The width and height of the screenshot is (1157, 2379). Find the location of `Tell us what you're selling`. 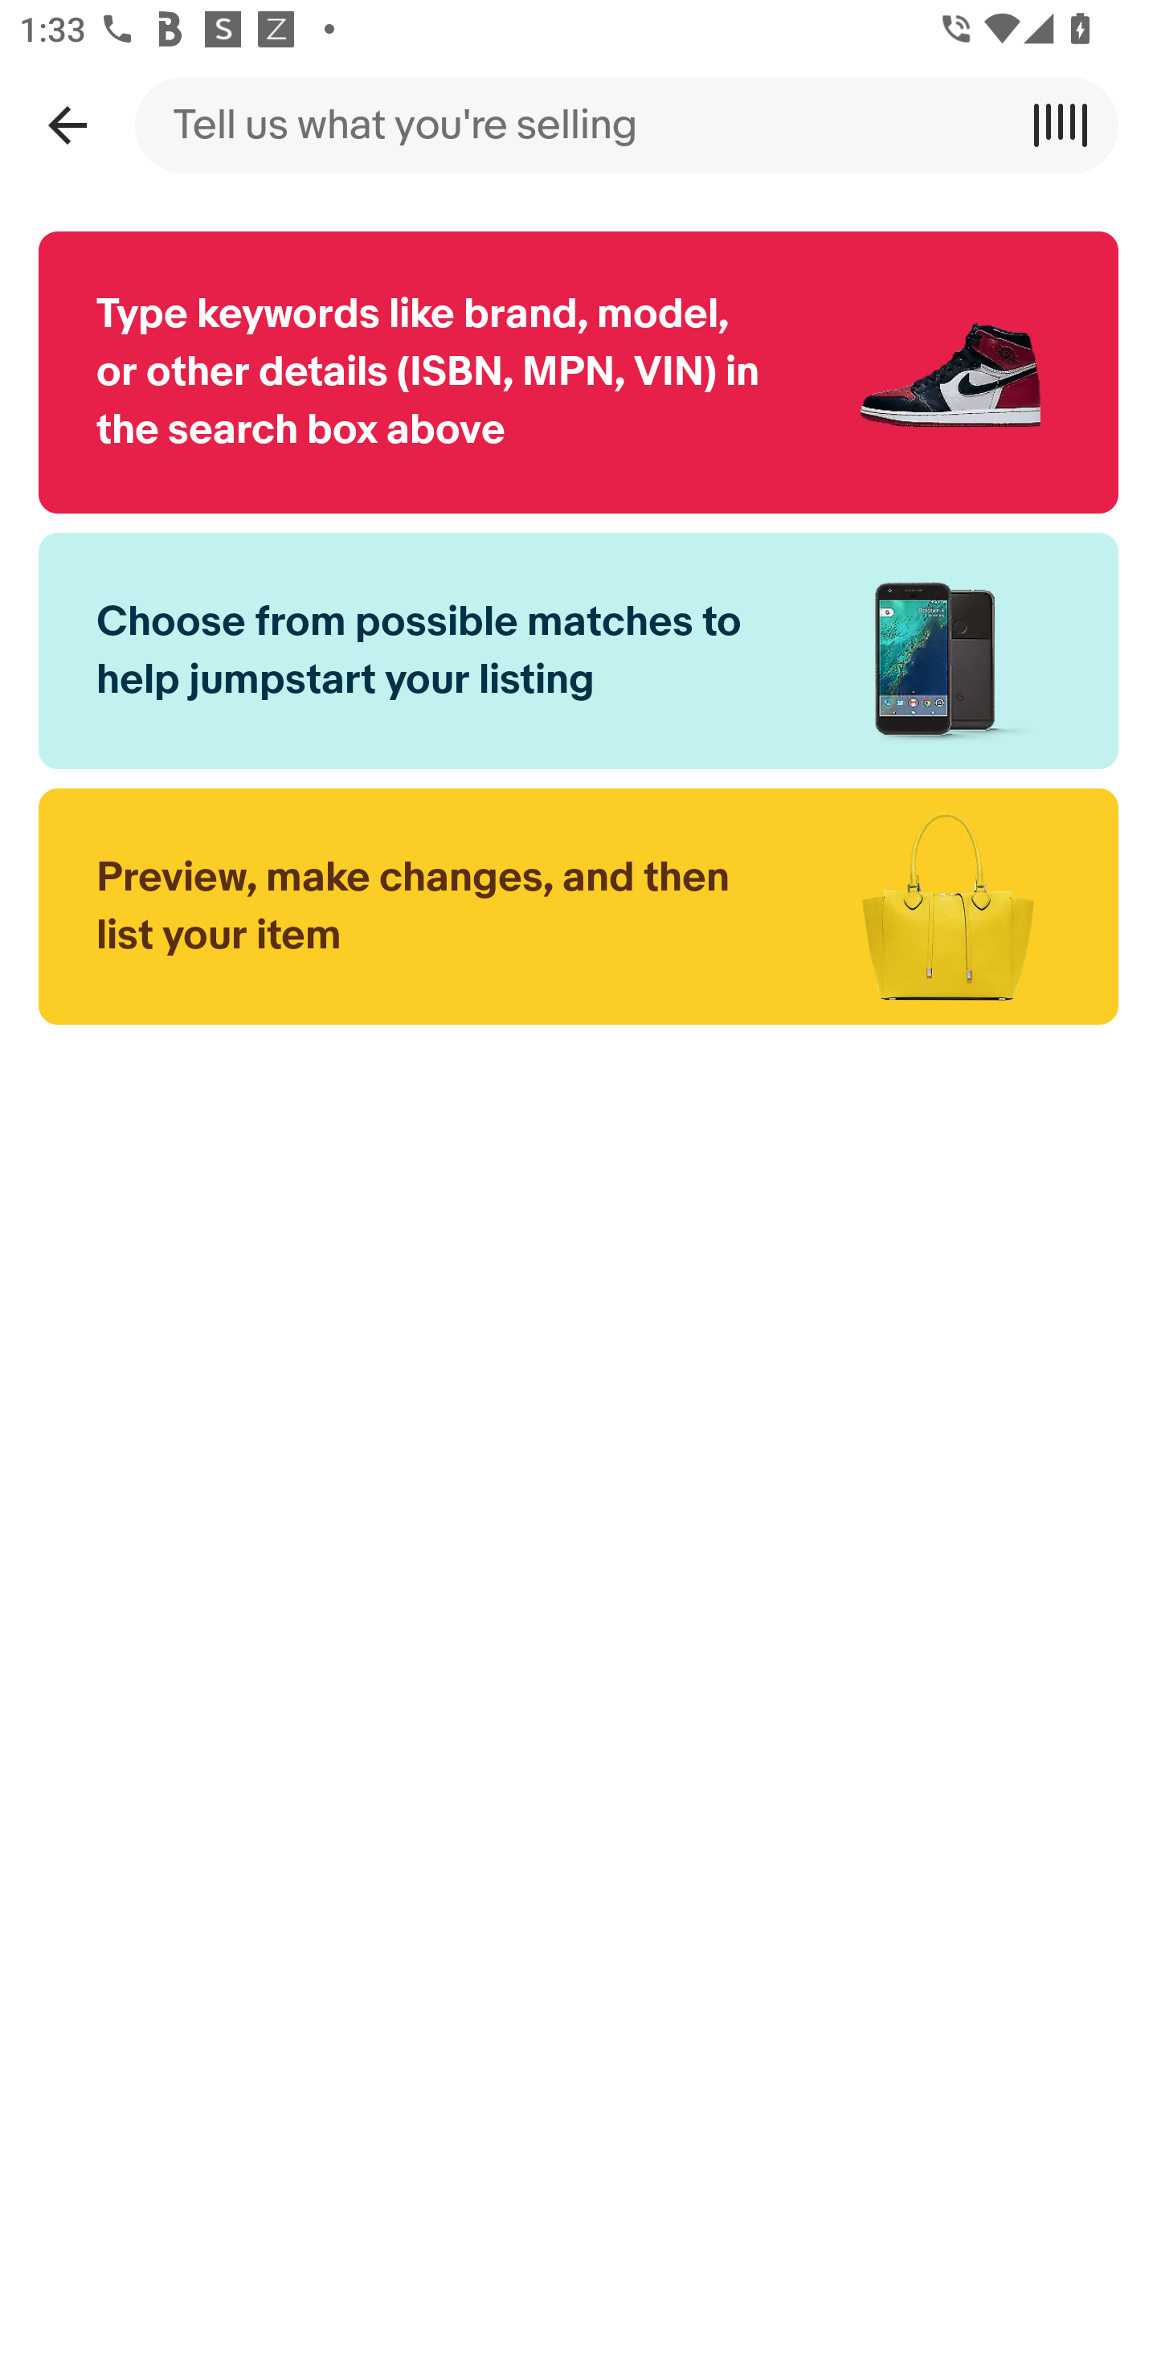

Tell us what you're selling is located at coordinates (578, 125).